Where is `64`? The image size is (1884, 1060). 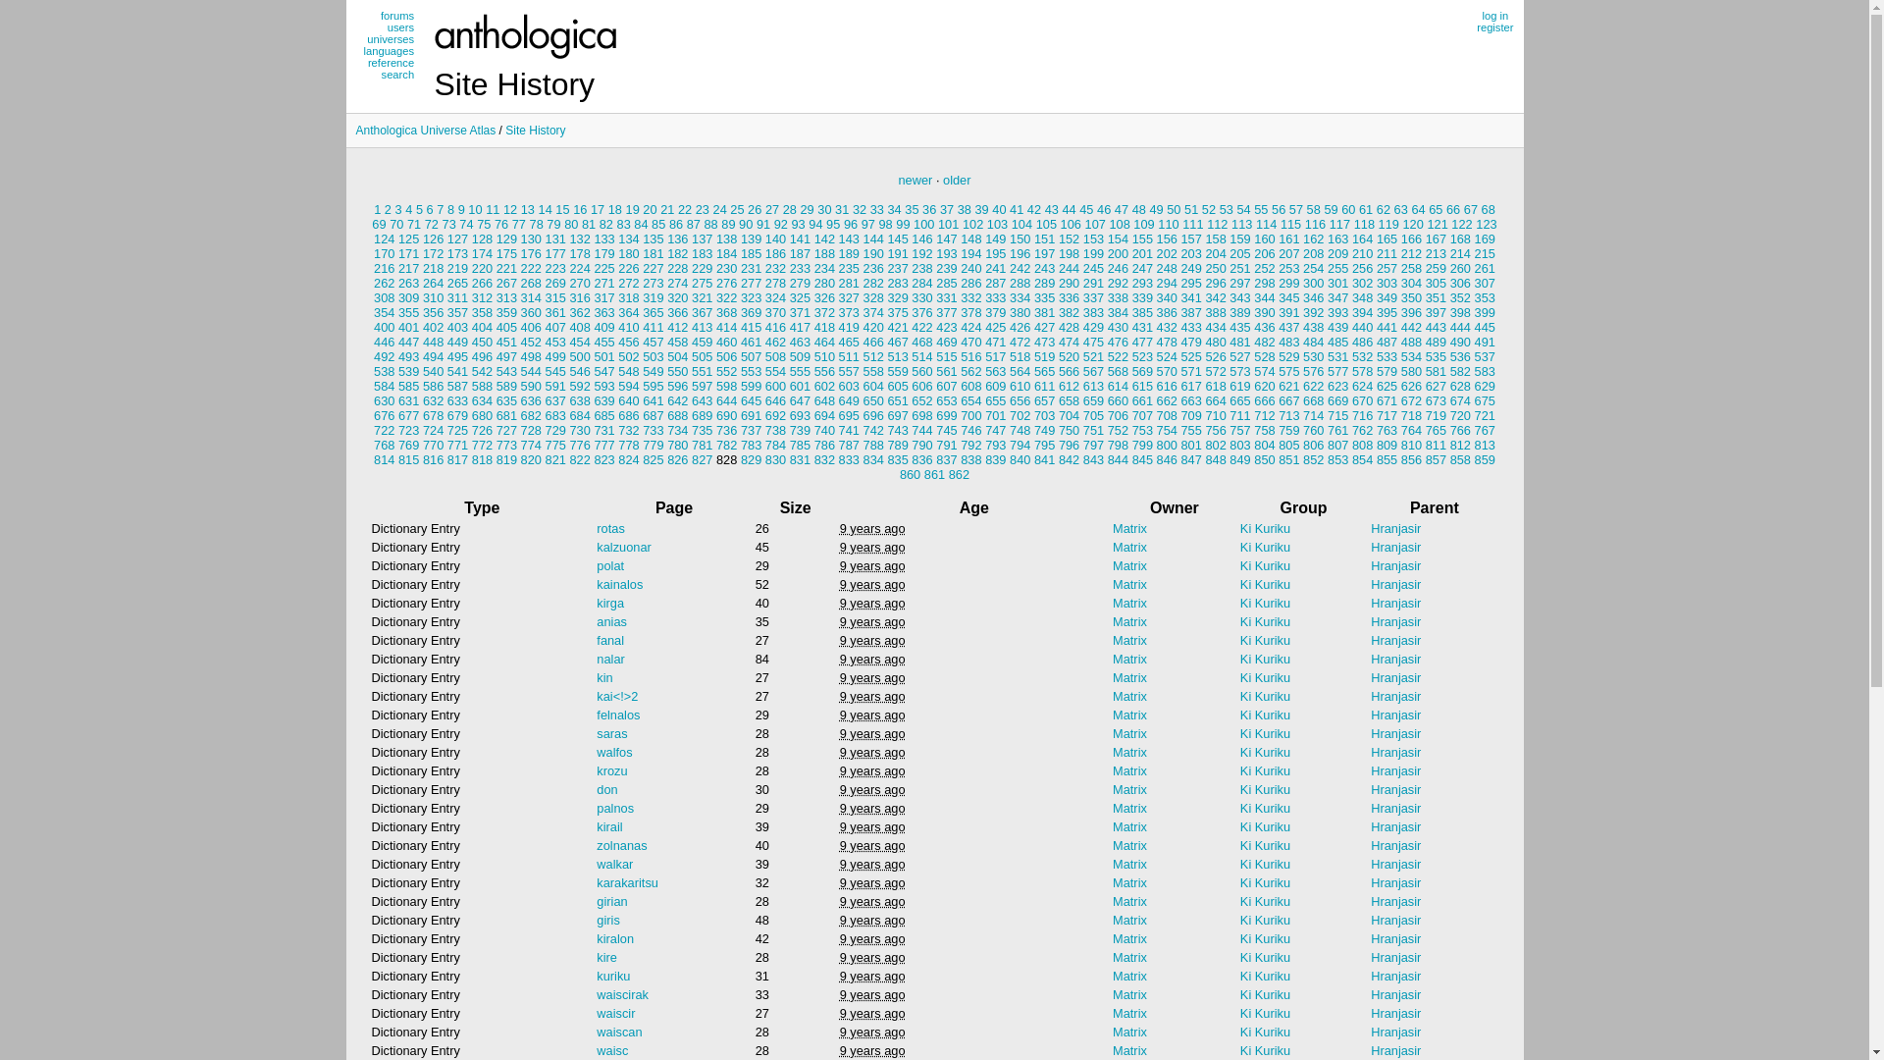
64 is located at coordinates (1418, 210).